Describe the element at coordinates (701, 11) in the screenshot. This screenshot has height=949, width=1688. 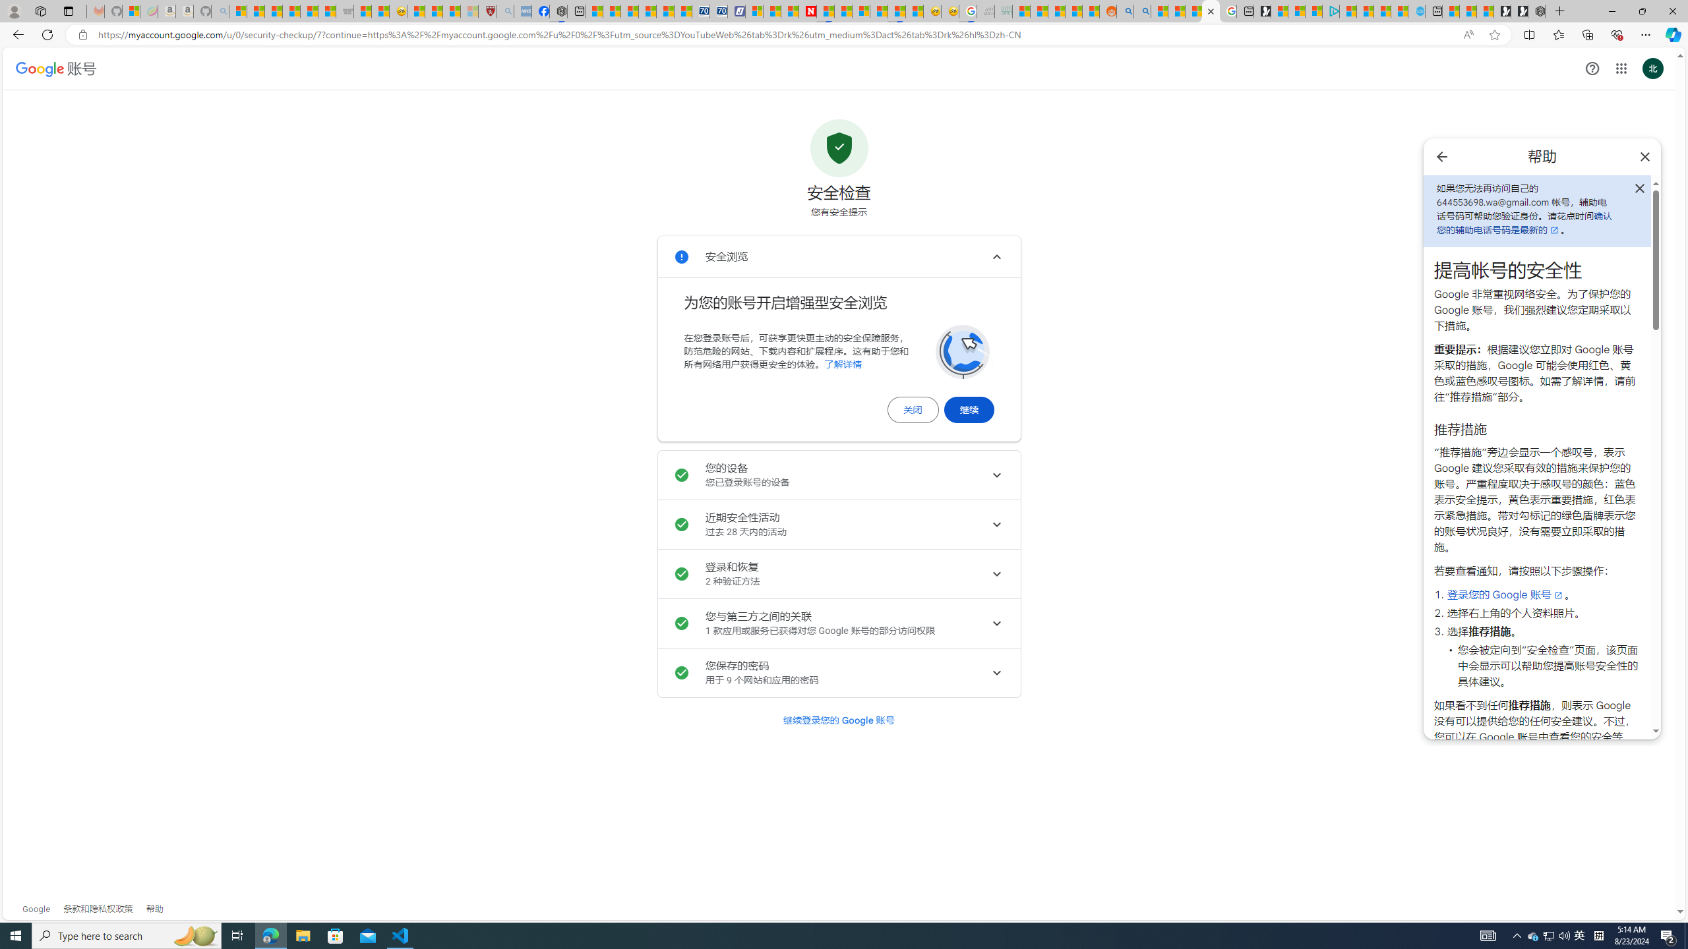
I see `Cheap Car Rentals - Save70.com` at that location.